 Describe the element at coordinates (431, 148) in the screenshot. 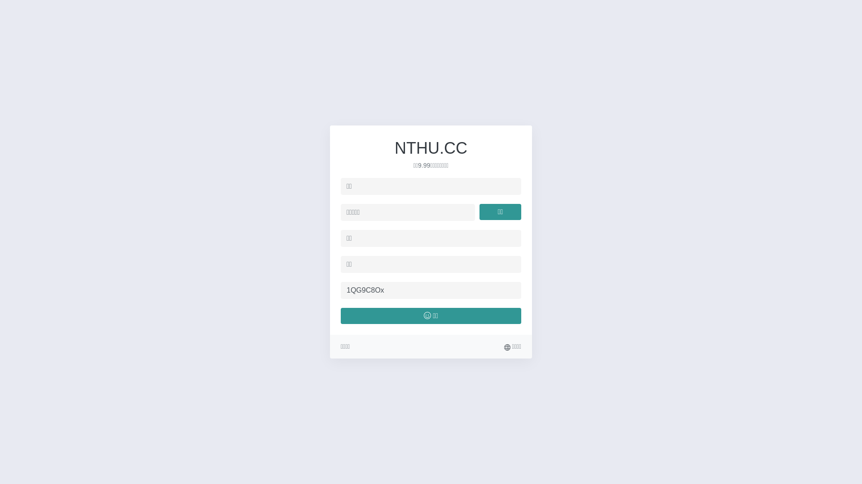

I see `NTHU.CC` at that location.